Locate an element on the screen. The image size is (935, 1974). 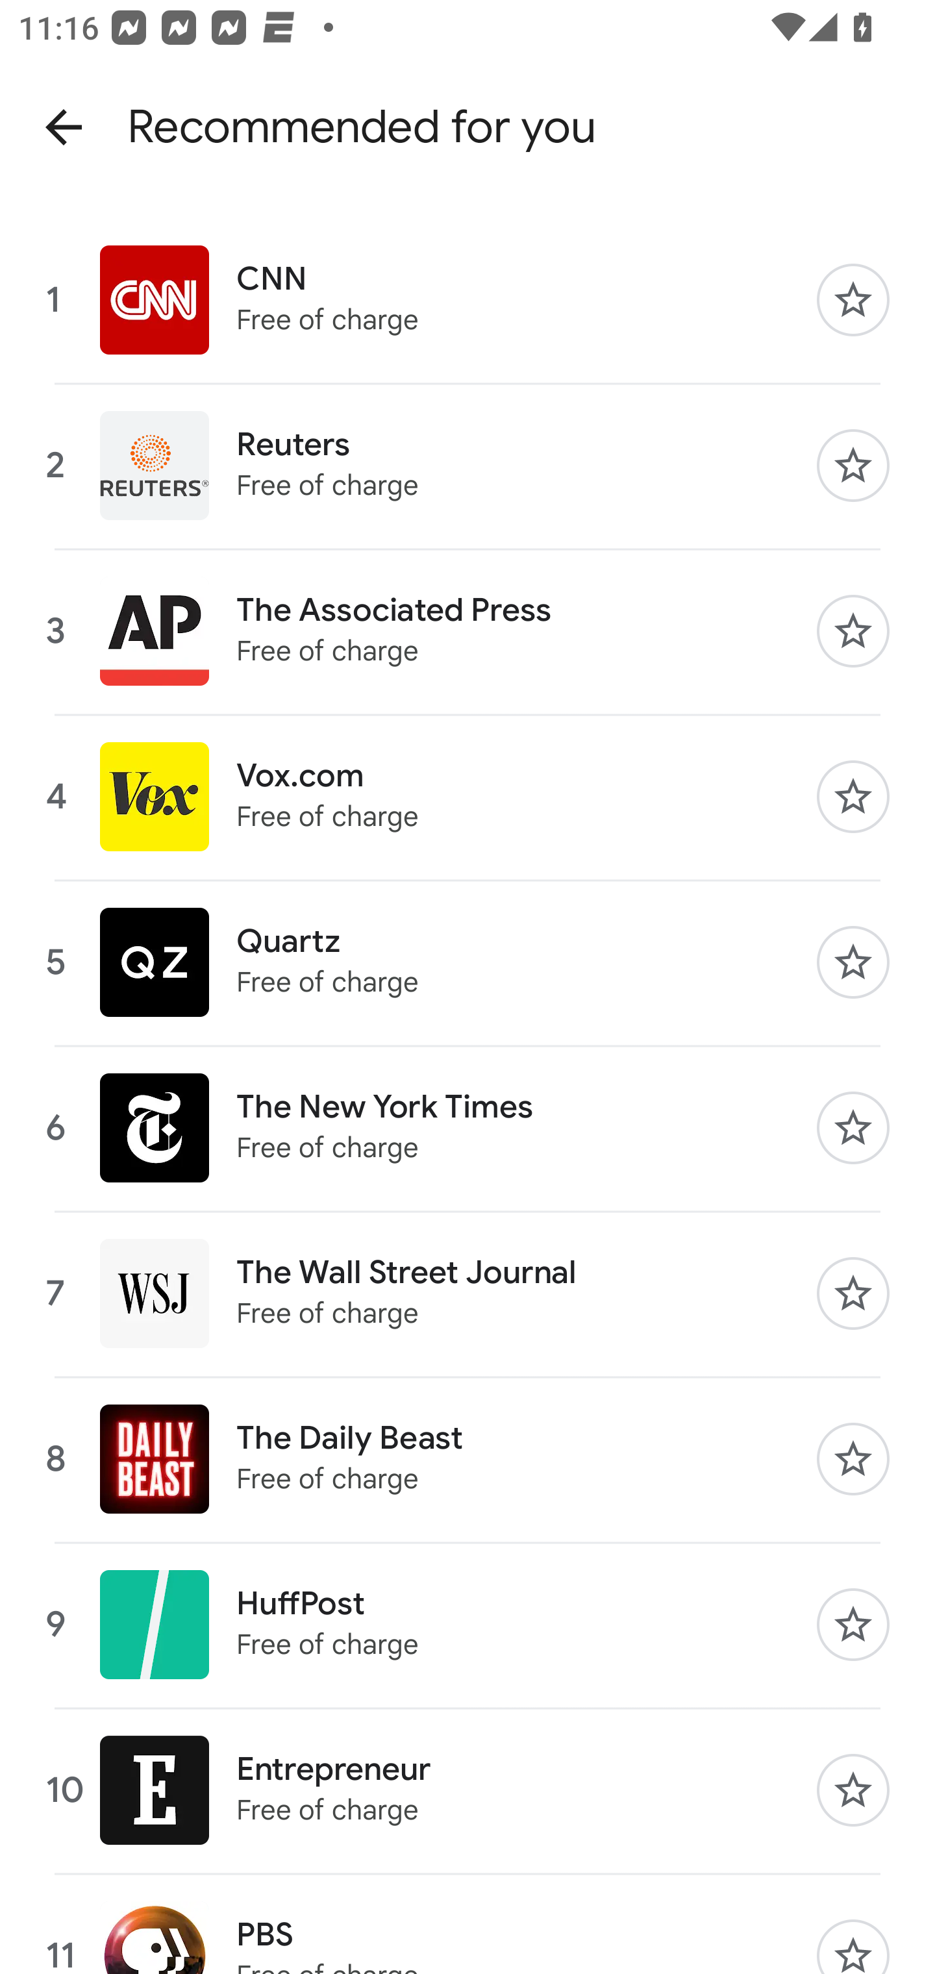
Follow is located at coordinates (853, 1293).